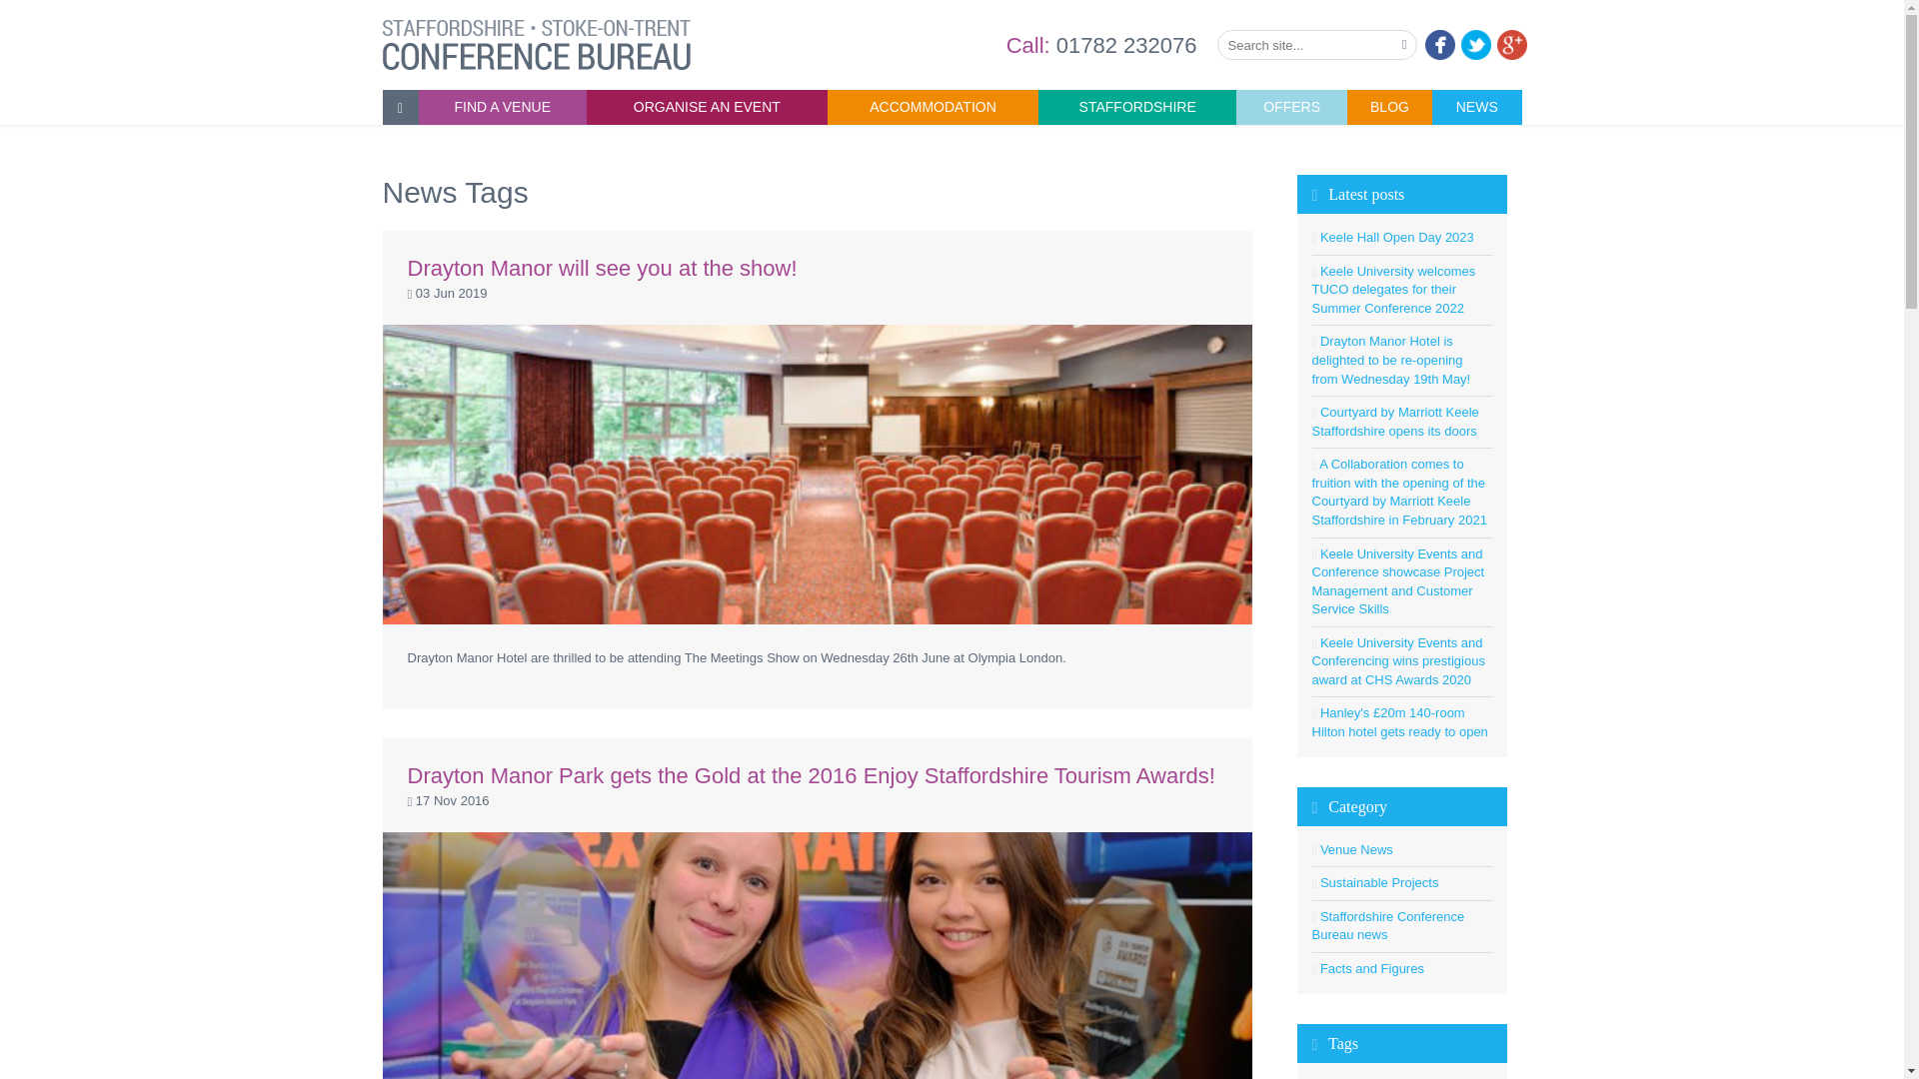 The image size is (1919, 1079). What do you see at coordinates (602, 268) in the screenshot?
I see `Drayton Manor will see you at the show!` at bounding box center [602, 268].